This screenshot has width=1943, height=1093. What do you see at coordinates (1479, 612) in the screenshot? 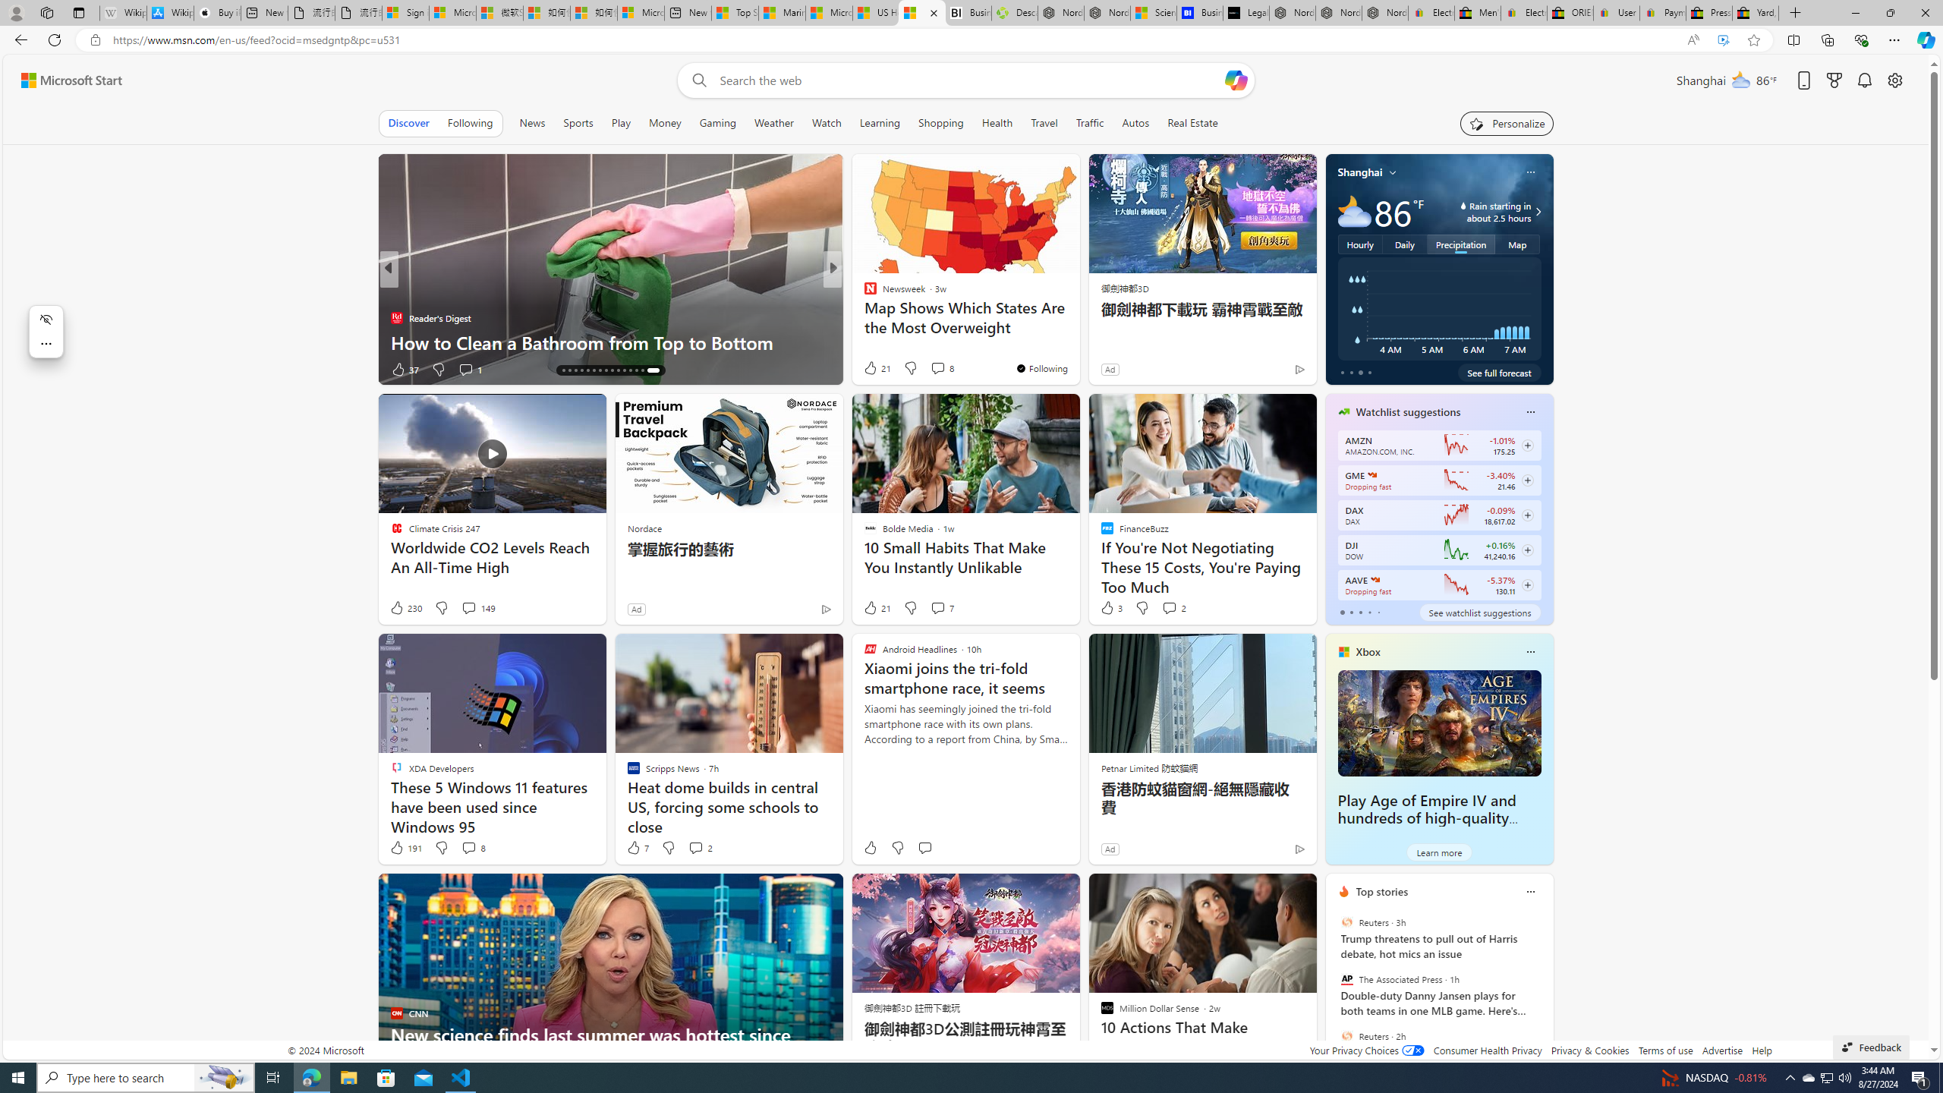
I see `See watchlist suggestions` at bounding box center [1479, 612].